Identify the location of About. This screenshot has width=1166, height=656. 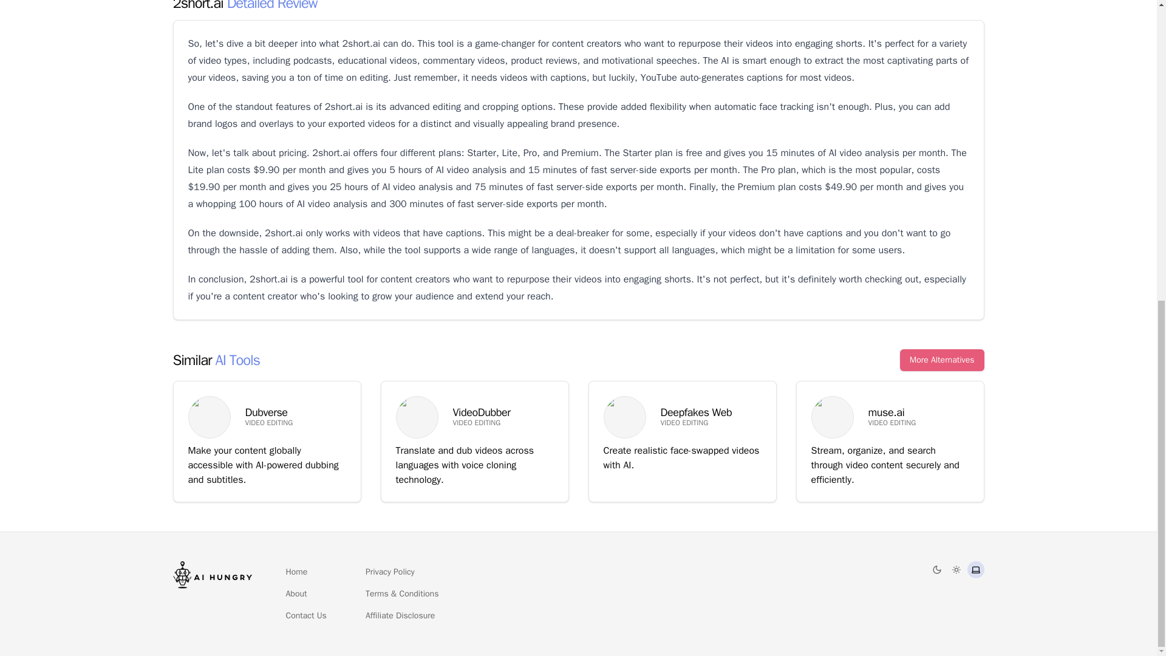
(296, 594).